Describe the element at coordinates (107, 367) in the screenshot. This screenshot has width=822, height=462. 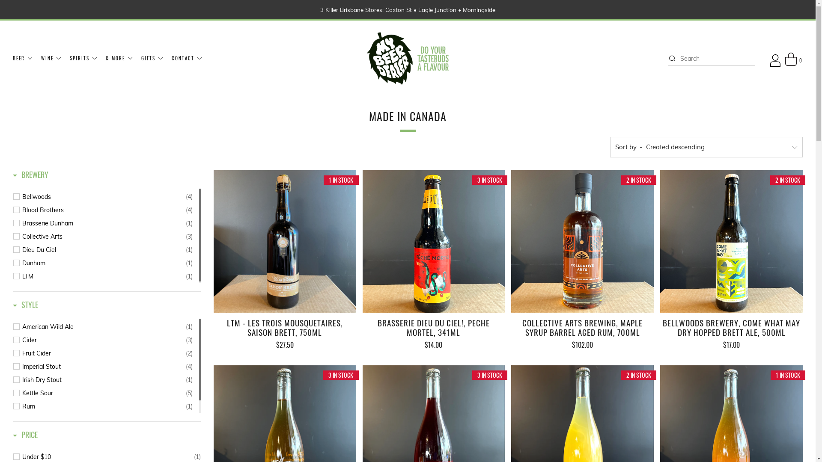
I see `Imperial Stout
(4)` at that location.